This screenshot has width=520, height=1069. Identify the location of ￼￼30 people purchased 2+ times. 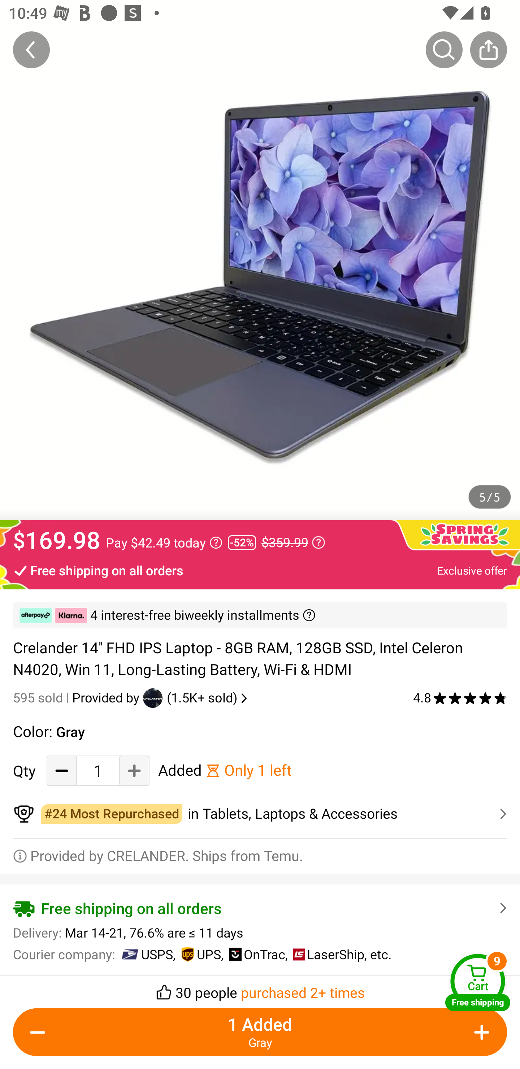
(260, 989).